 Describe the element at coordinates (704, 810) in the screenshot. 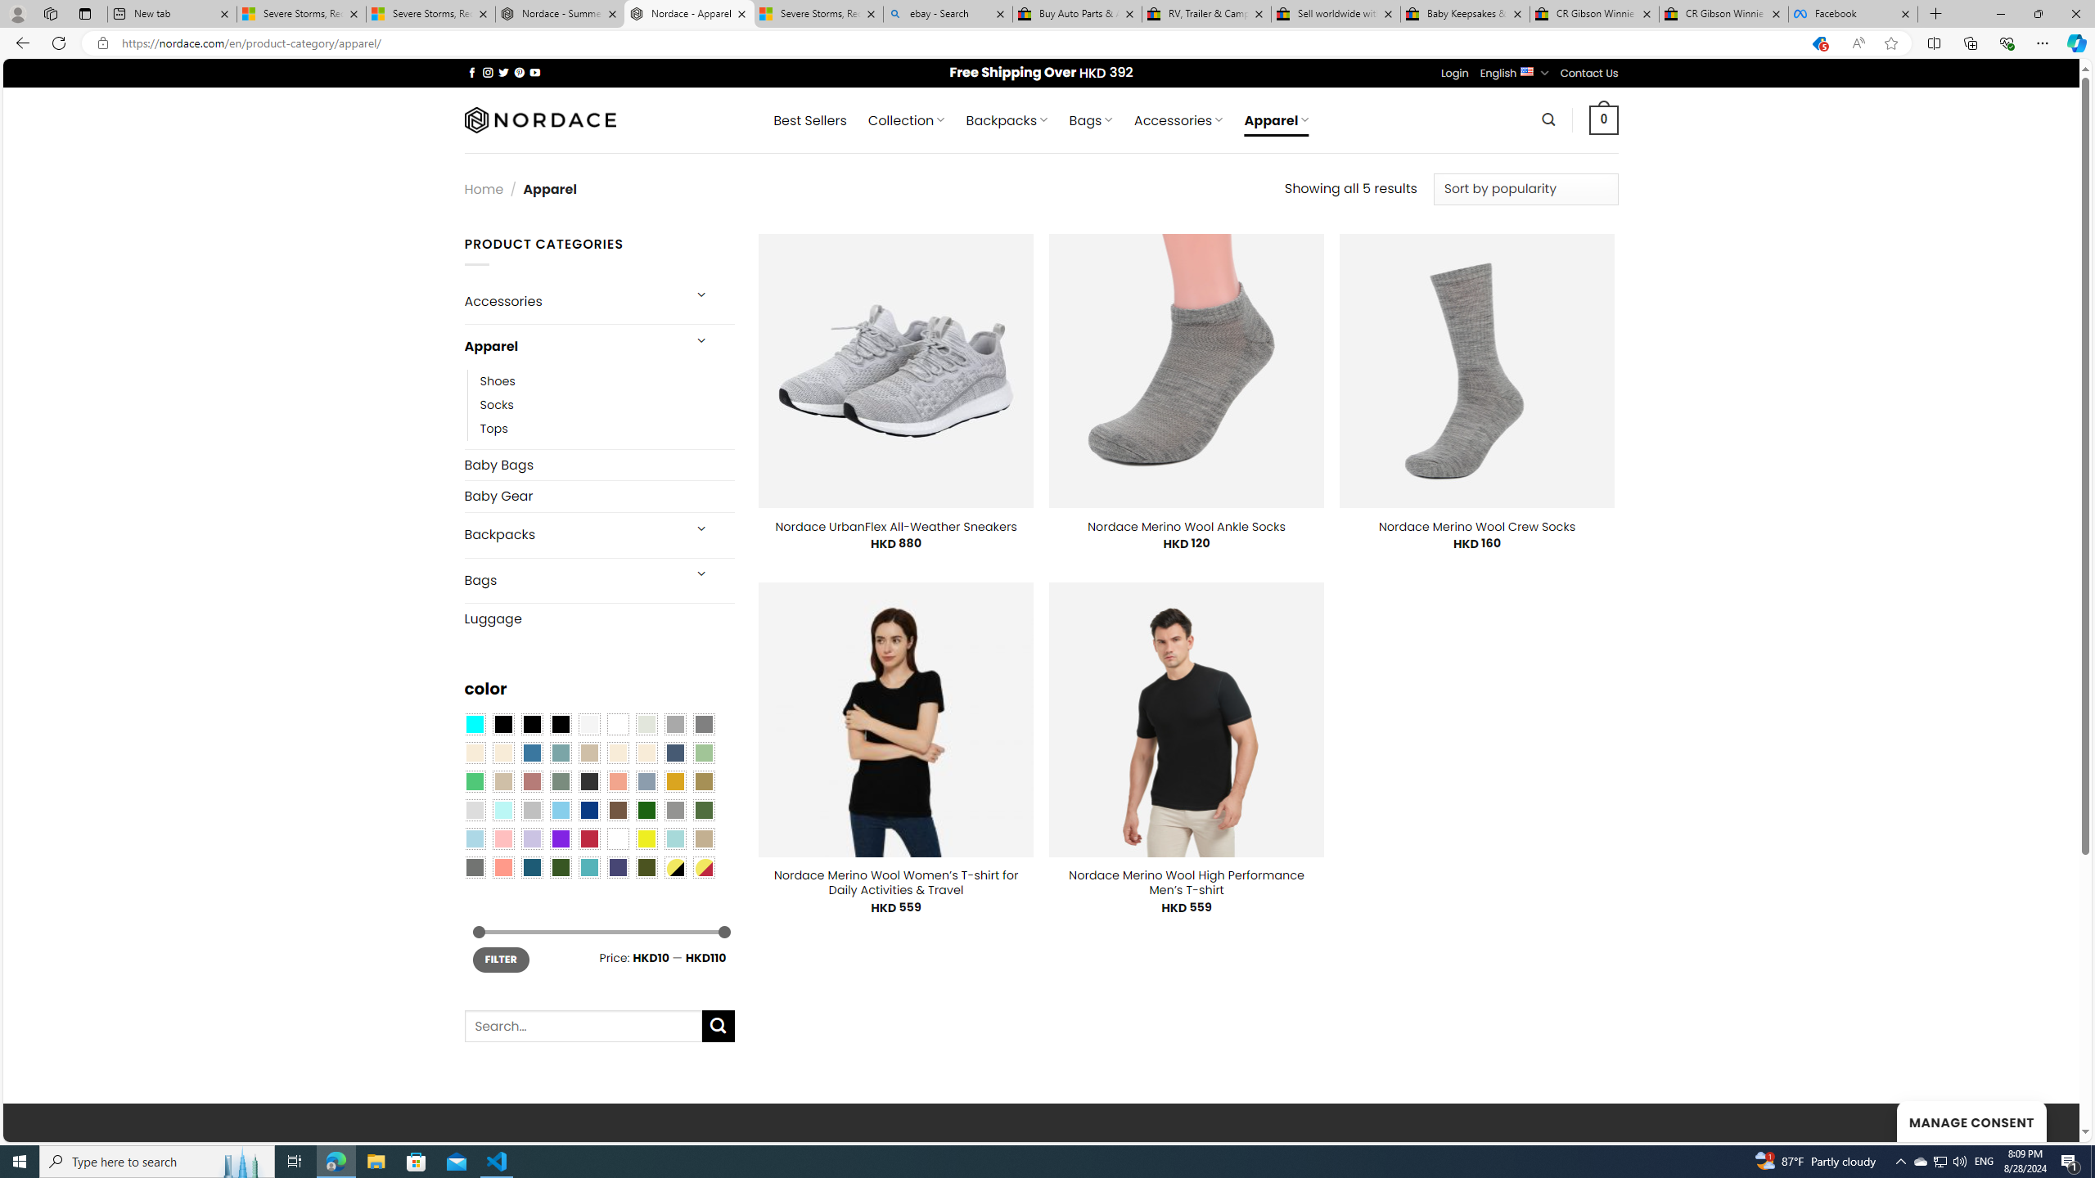

I see `Green` at that location.